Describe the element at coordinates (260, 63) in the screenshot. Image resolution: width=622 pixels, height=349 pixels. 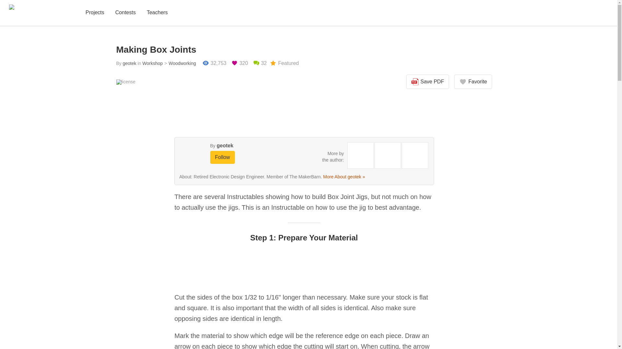
I see `32` at that location.